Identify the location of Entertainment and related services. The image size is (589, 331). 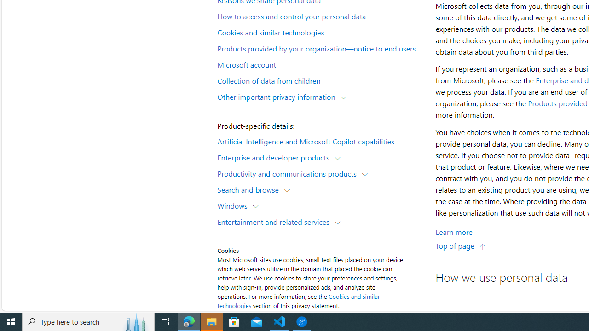
(275, 222).